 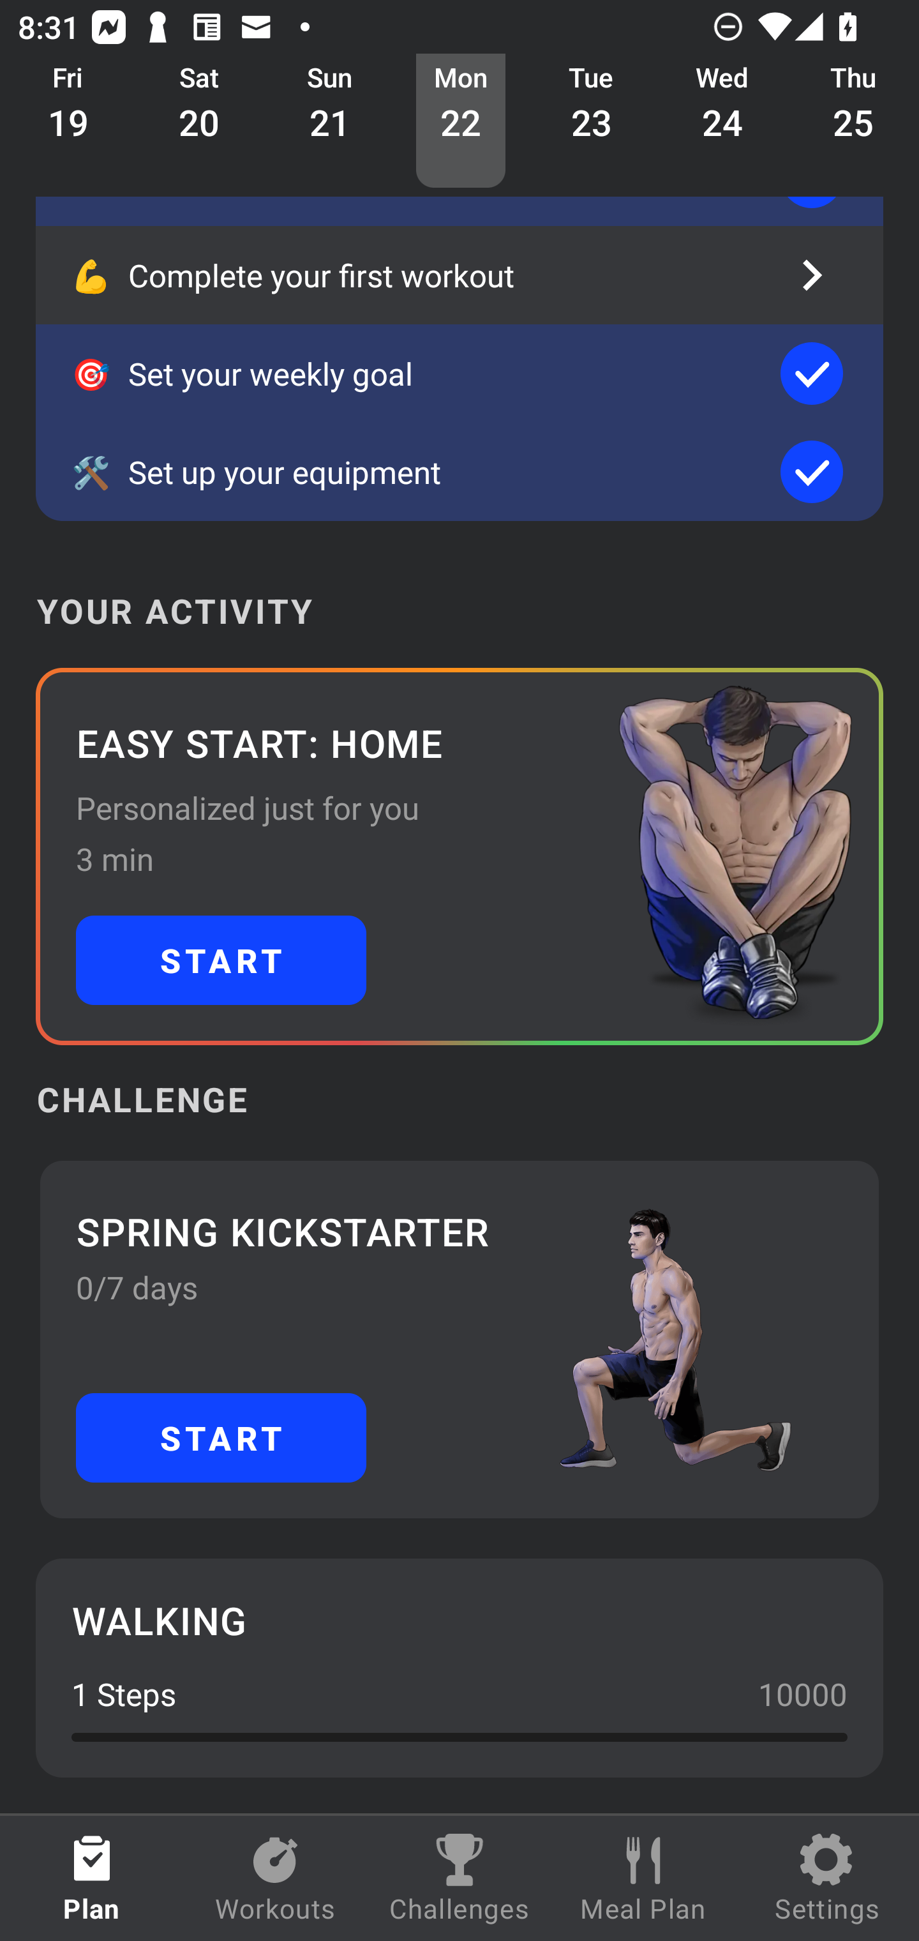 What do you see at coordinates (827, 1878) in the screenshot?
I see ` Settings ` at bounding box center [827, 1878].